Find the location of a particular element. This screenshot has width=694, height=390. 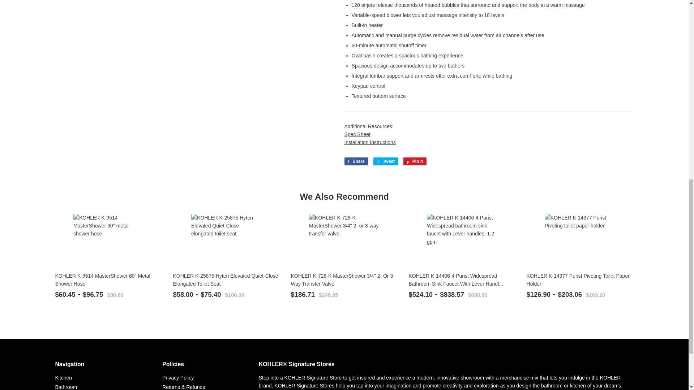

Tweet on Twitter is located at coordinates (386, 161).